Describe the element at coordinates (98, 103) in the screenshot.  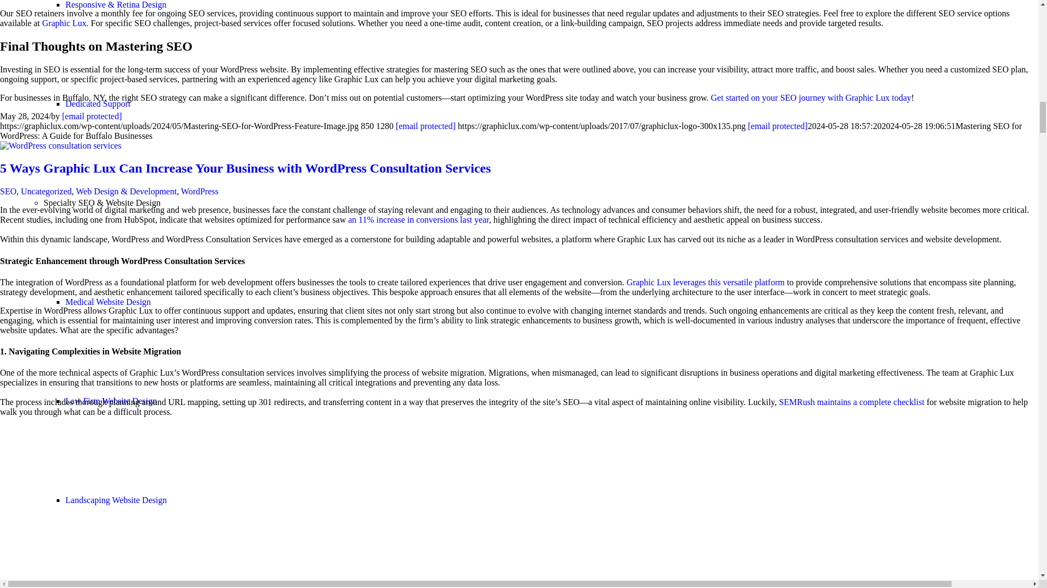
I see `Dedicated Support` at that location.